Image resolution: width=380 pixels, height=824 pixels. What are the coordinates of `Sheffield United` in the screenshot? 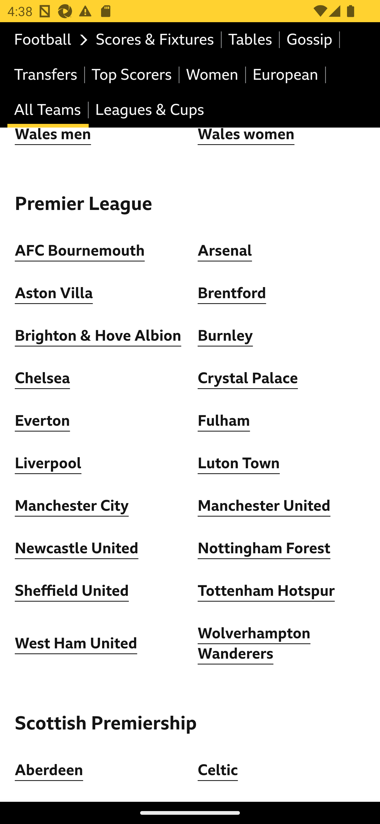 It's located at (72, 592).